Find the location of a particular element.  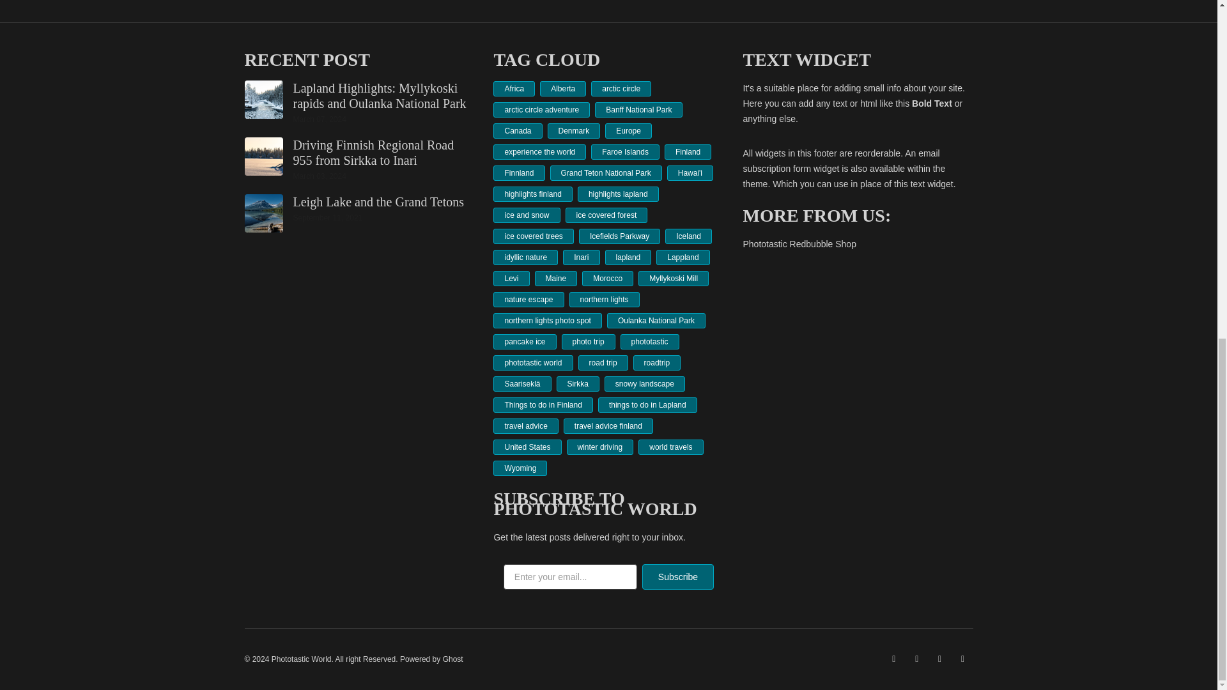

Banff National Park is located at coordinates (638, 109).